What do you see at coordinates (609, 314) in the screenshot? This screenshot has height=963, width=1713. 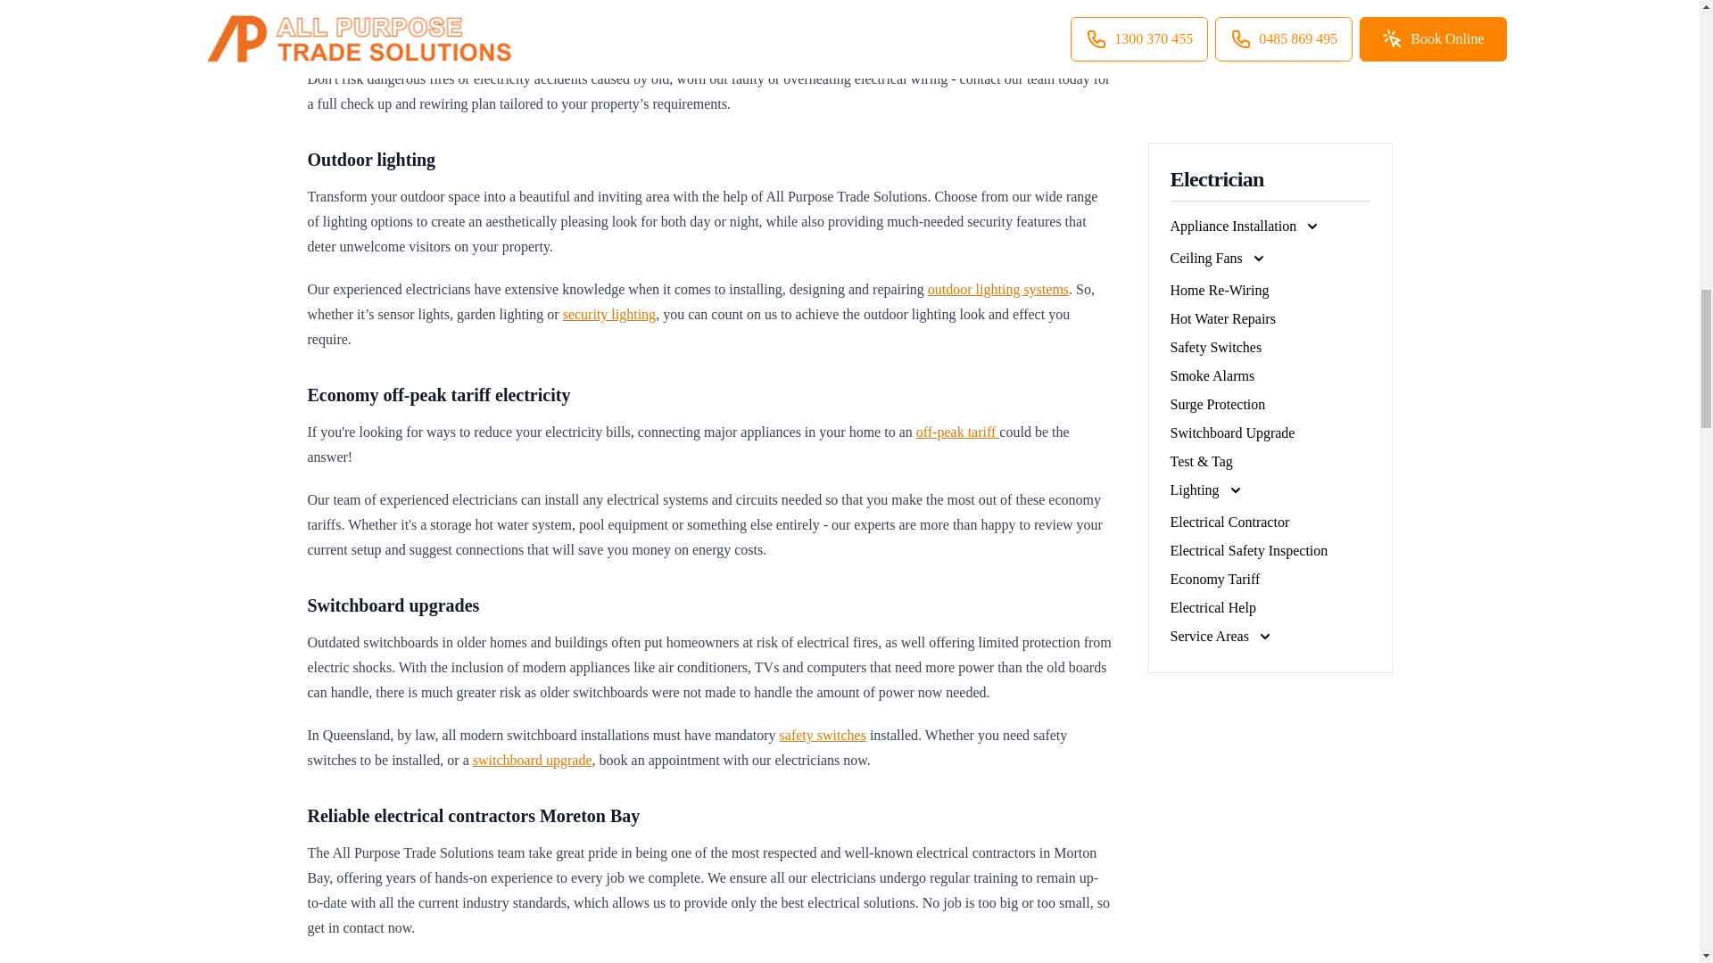 I see `security lighting` at bounding box center [609, 314].